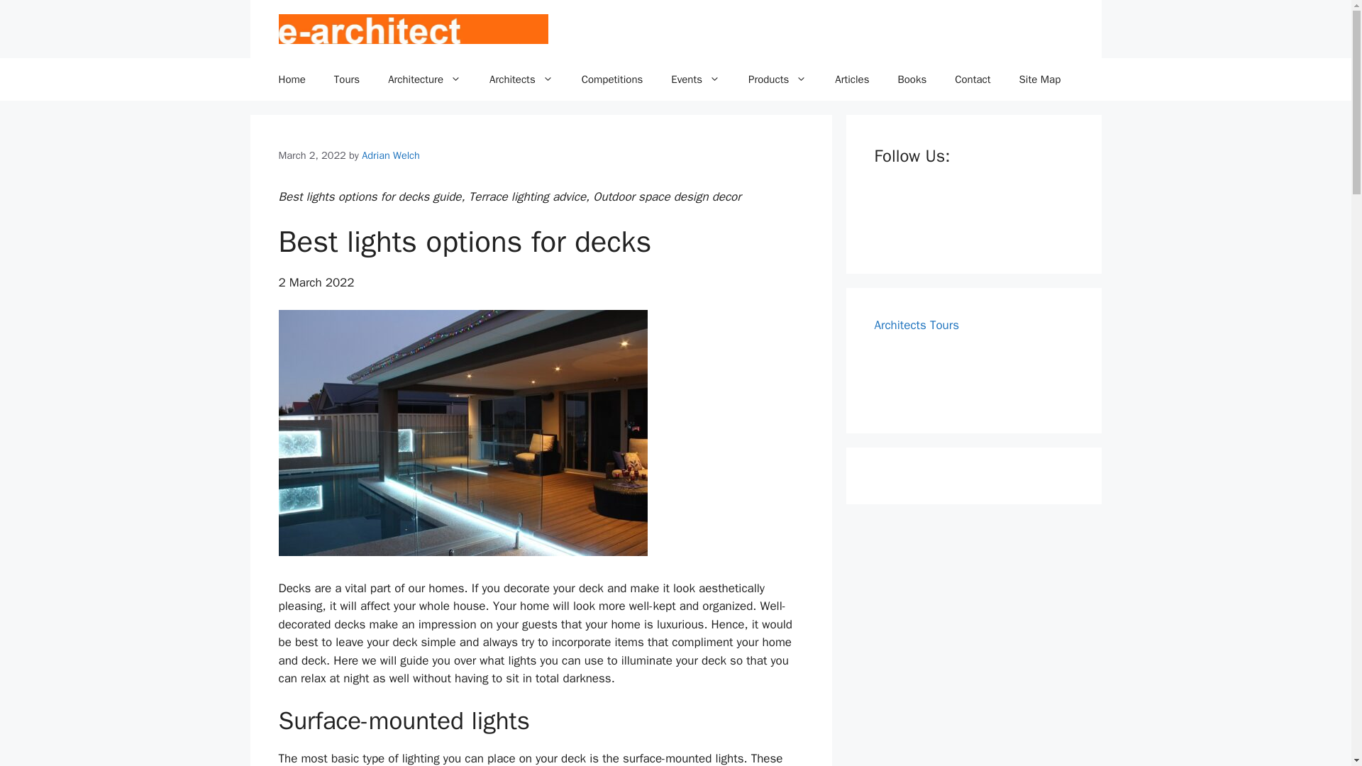  Describe the element at coordinates (291, 79) in the screenshot. I see `Home` at that location.